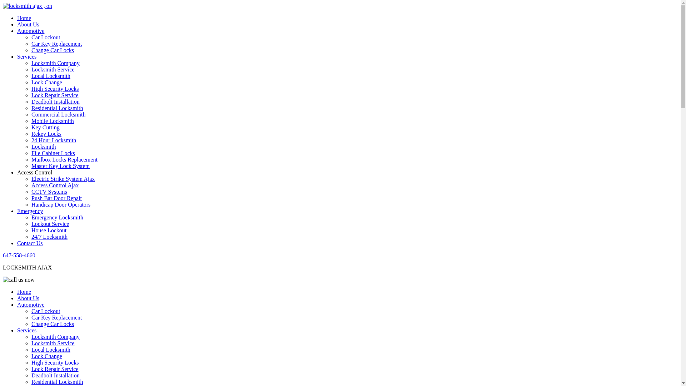 Image resolution: width=686 pixels, height=386 pixels. Describe the element at coordinates (49, 237) in the screenshot. I see `24/7 Locksmith` at that location.